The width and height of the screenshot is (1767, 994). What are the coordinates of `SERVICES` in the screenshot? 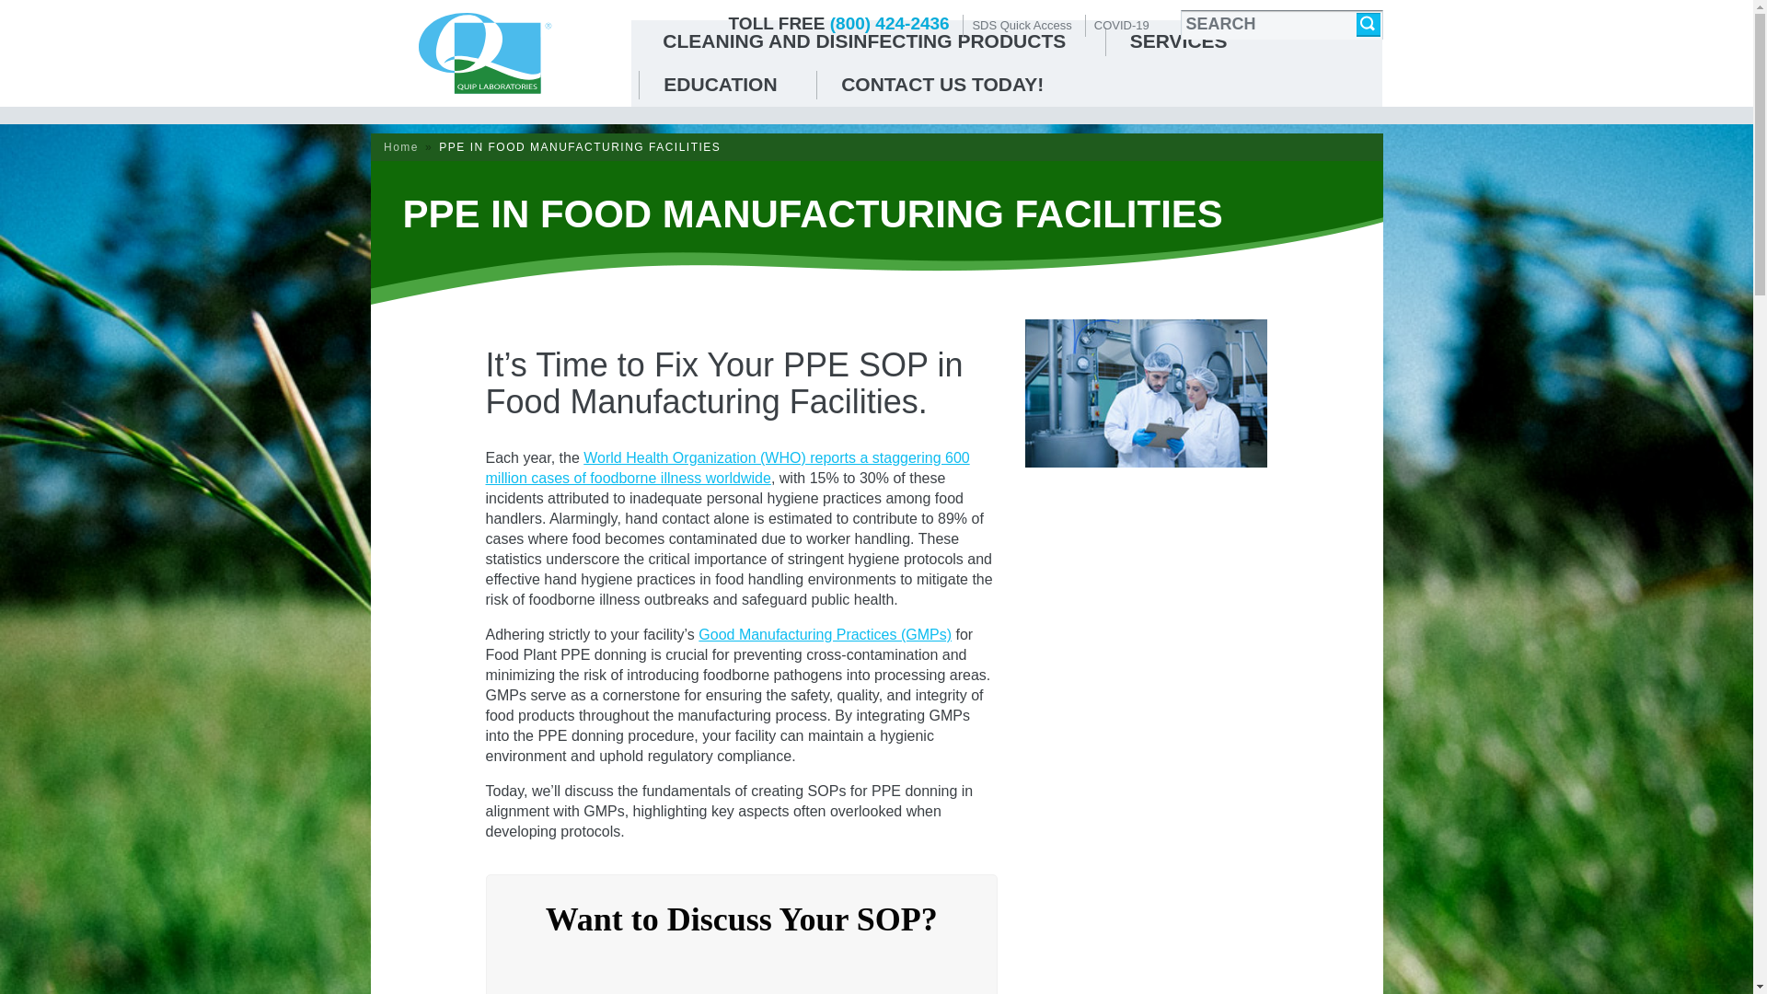 It's located at (1178, 41).